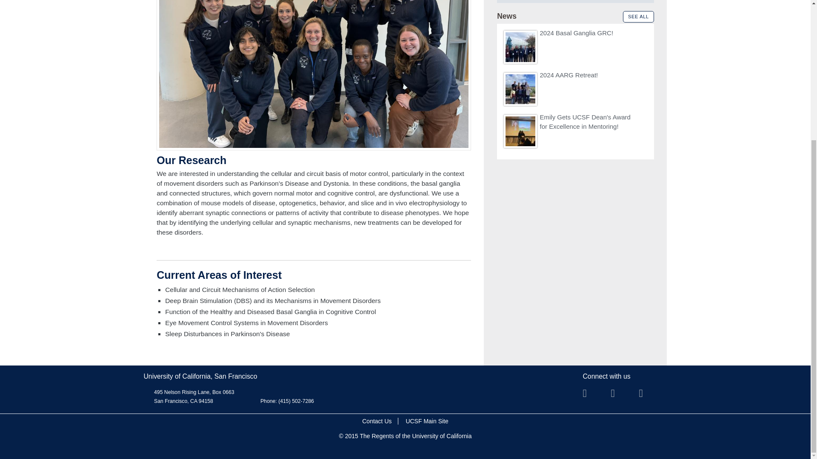  Describe the element at coordinates (638, 16) in the screenshot. I see `SEE ALL` at that location.